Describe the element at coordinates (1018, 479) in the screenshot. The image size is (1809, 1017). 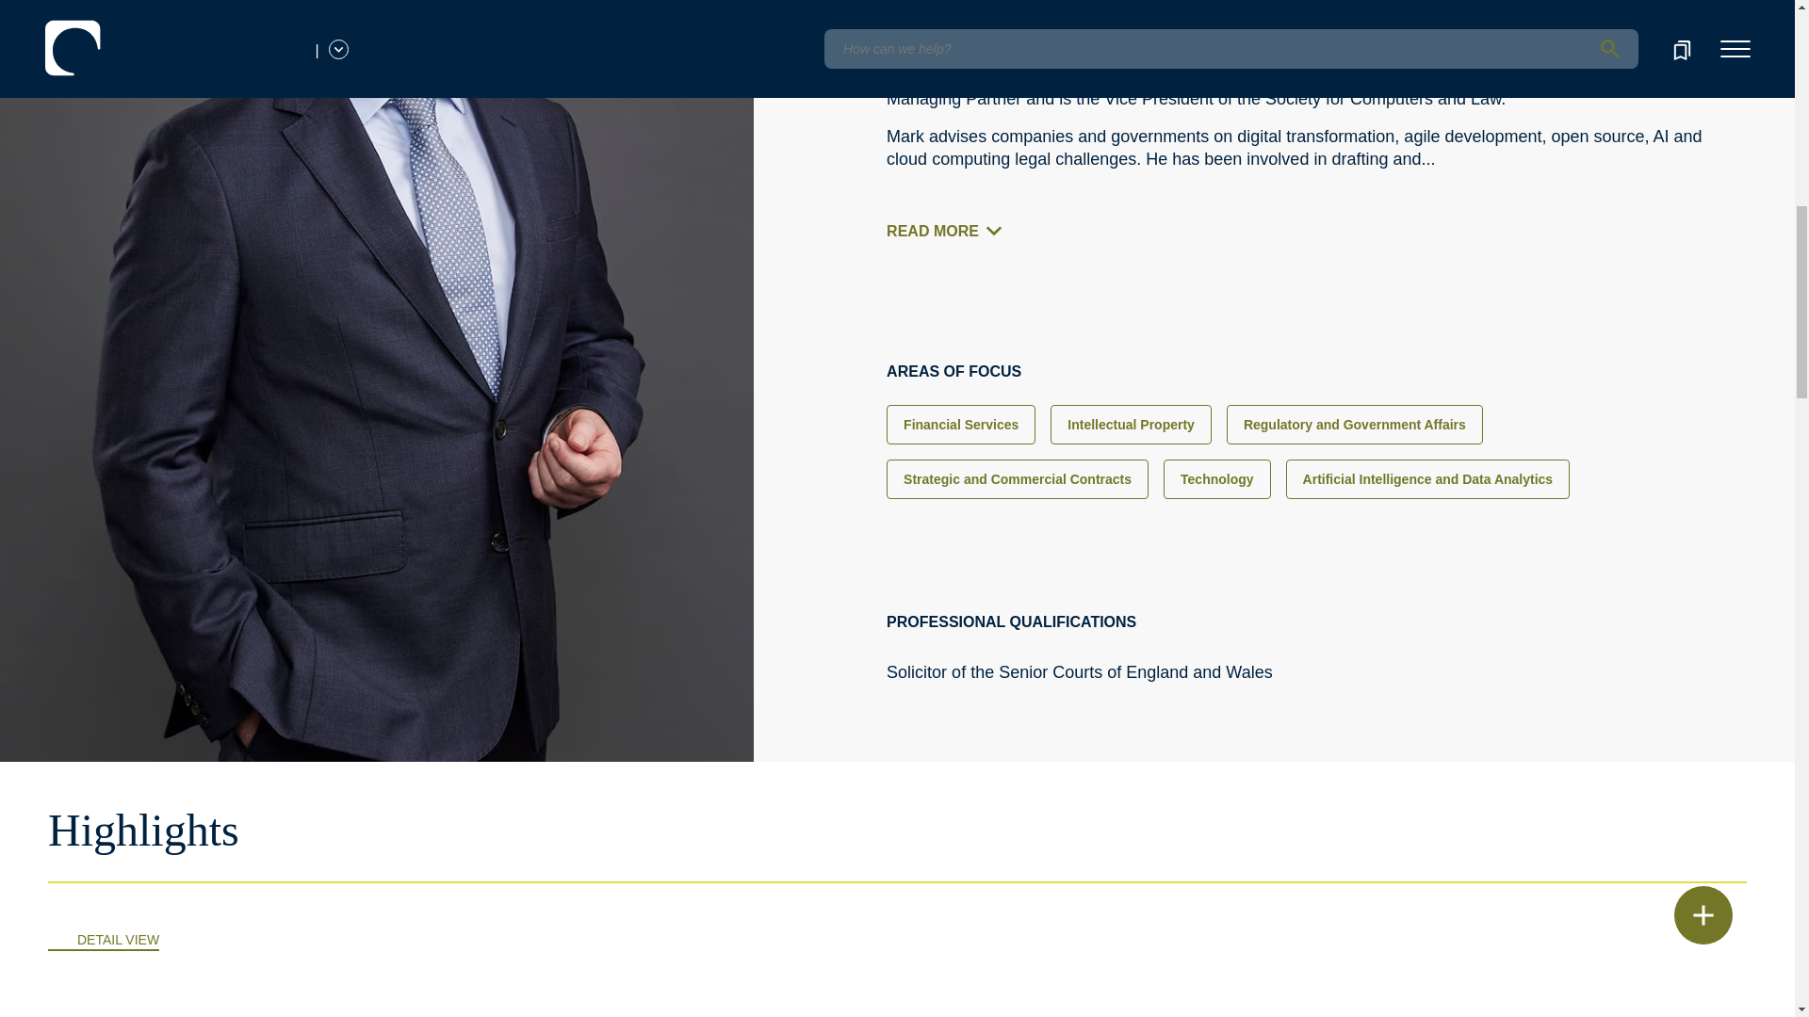
I see `Strategic and Commercial Contracts` at that location.